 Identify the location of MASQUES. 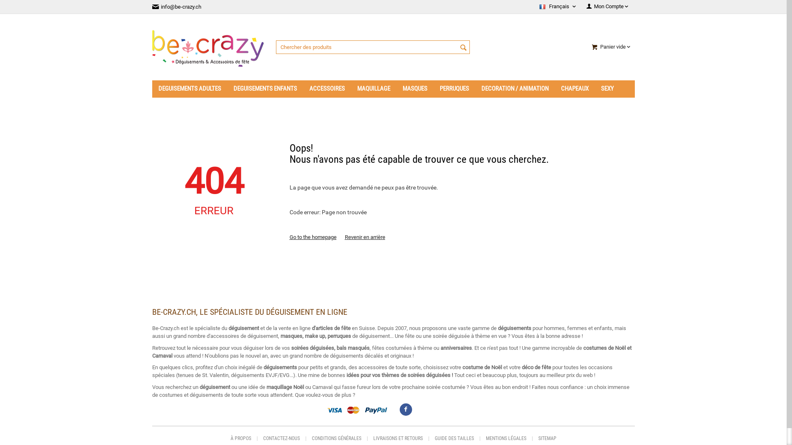
(415, 89).